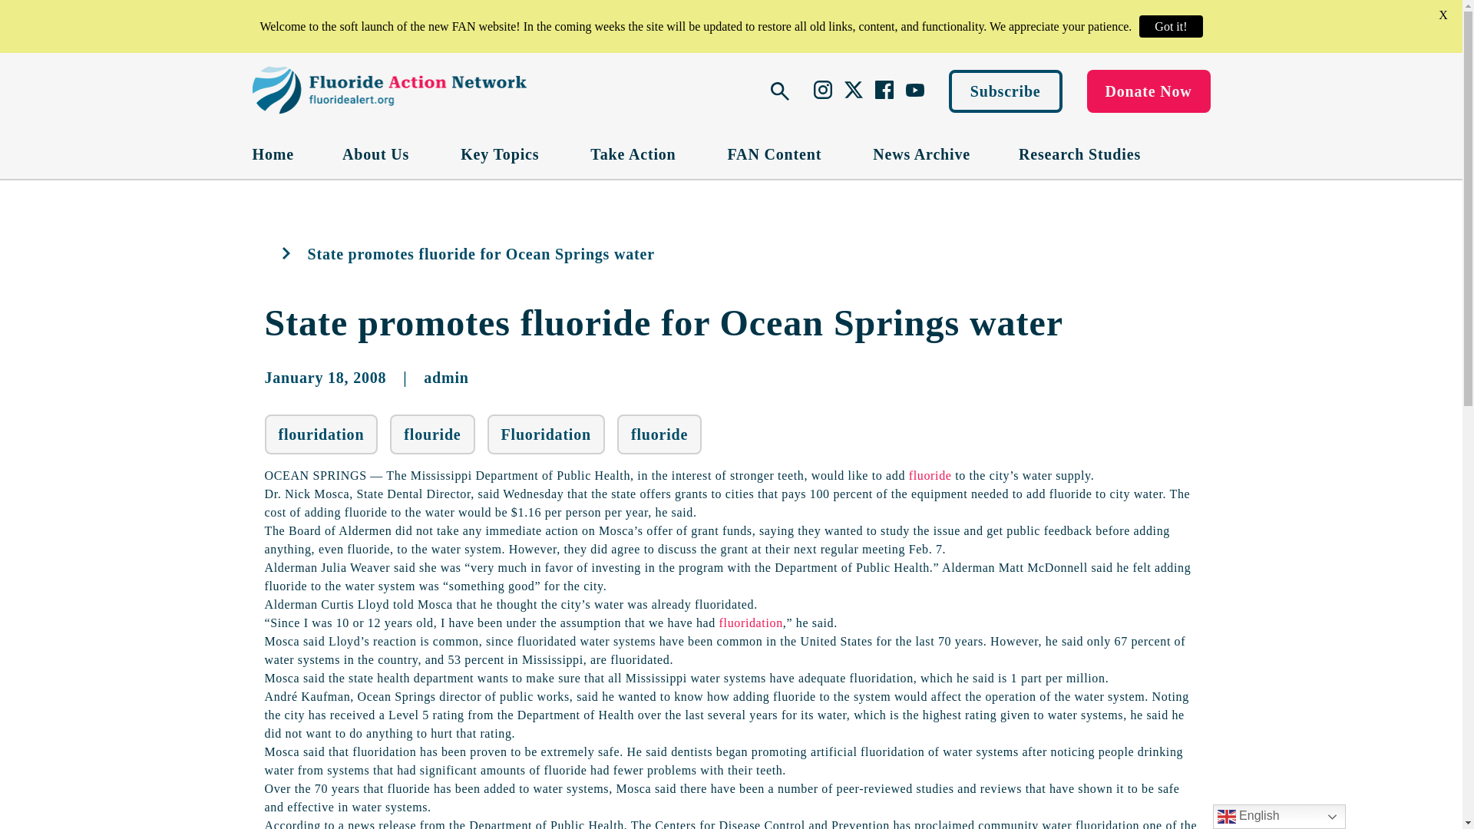 This screenshot has width=1474, height=829. I want to click on Posts by admin, so click(446, 378).